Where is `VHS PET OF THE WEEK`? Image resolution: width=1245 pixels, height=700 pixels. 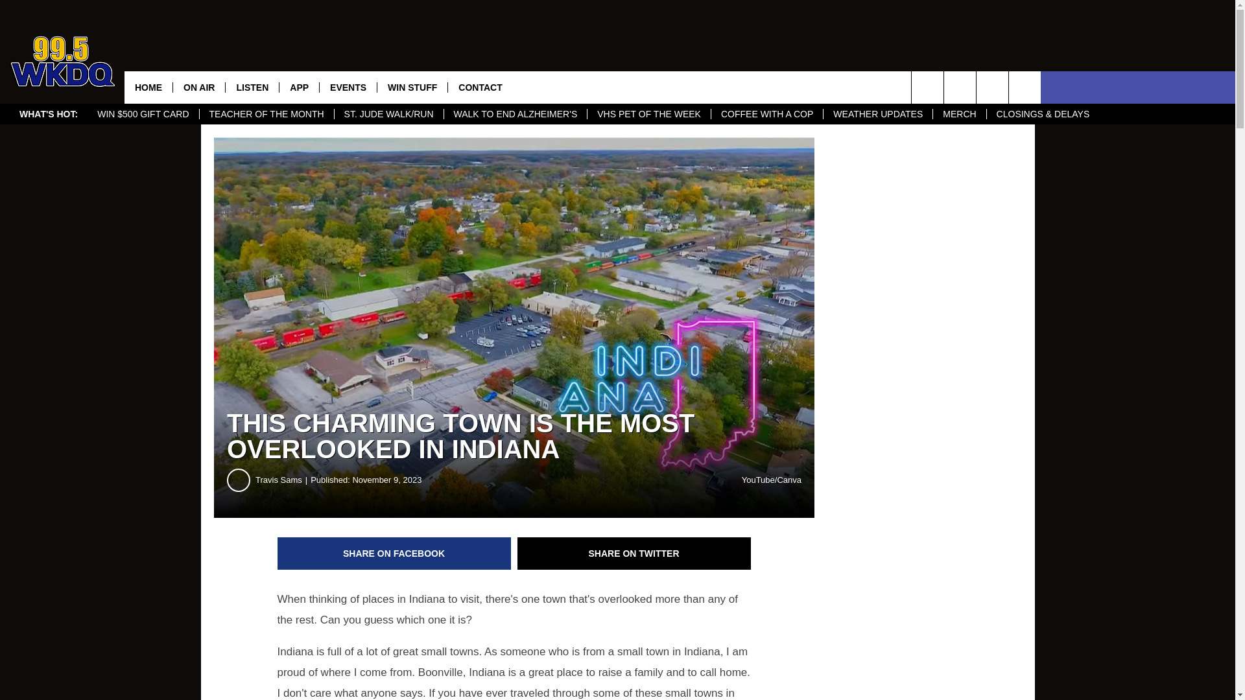
VHS PET OF THE WEEK is located at coordinates (648, 114).